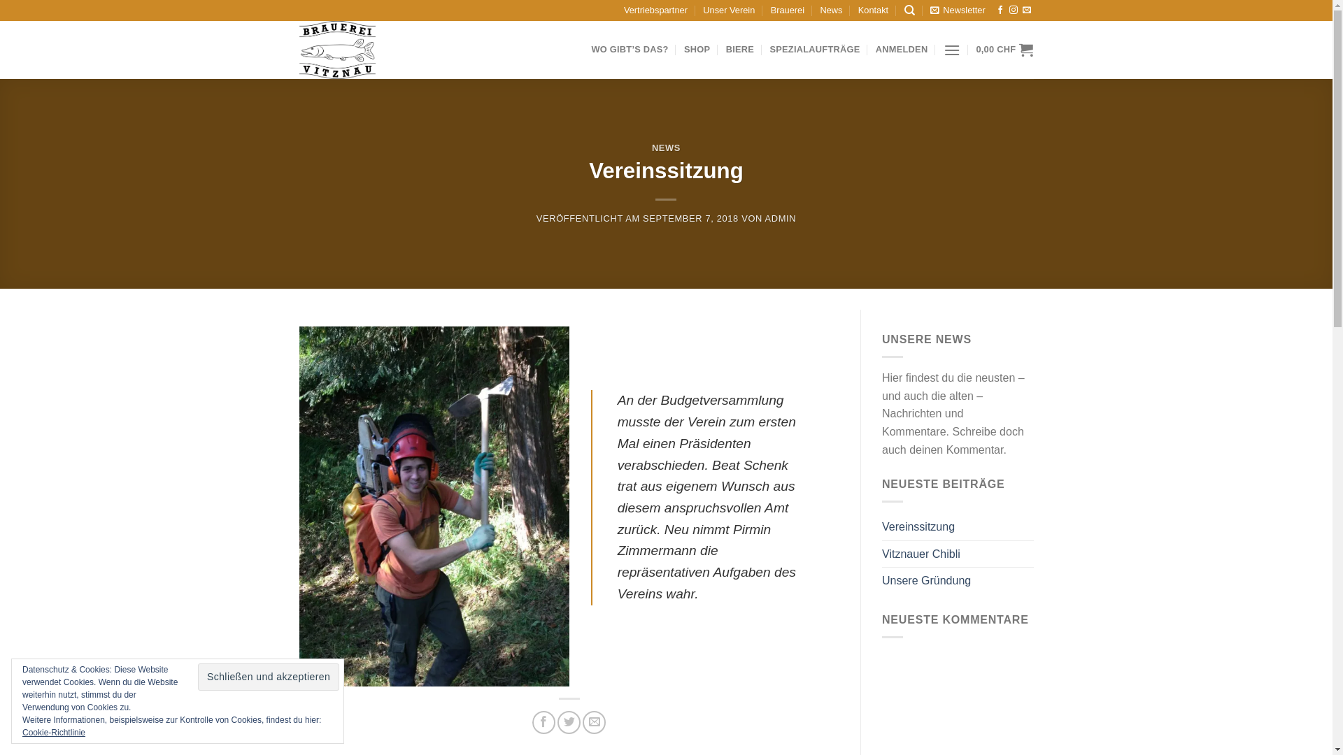 The image size is (1343, 755). I want to click on Vertriebspartner, so click(656, 10).